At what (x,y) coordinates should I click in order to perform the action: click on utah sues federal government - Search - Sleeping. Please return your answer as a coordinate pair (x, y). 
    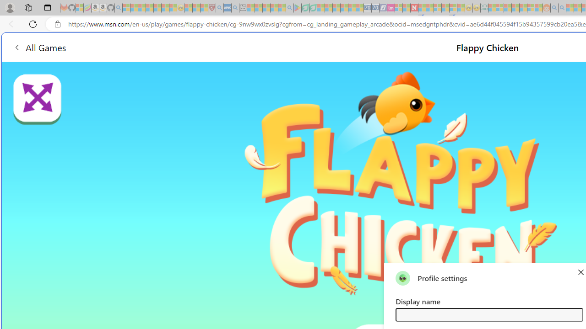
    Looking at the image, I should click on (235, 8).